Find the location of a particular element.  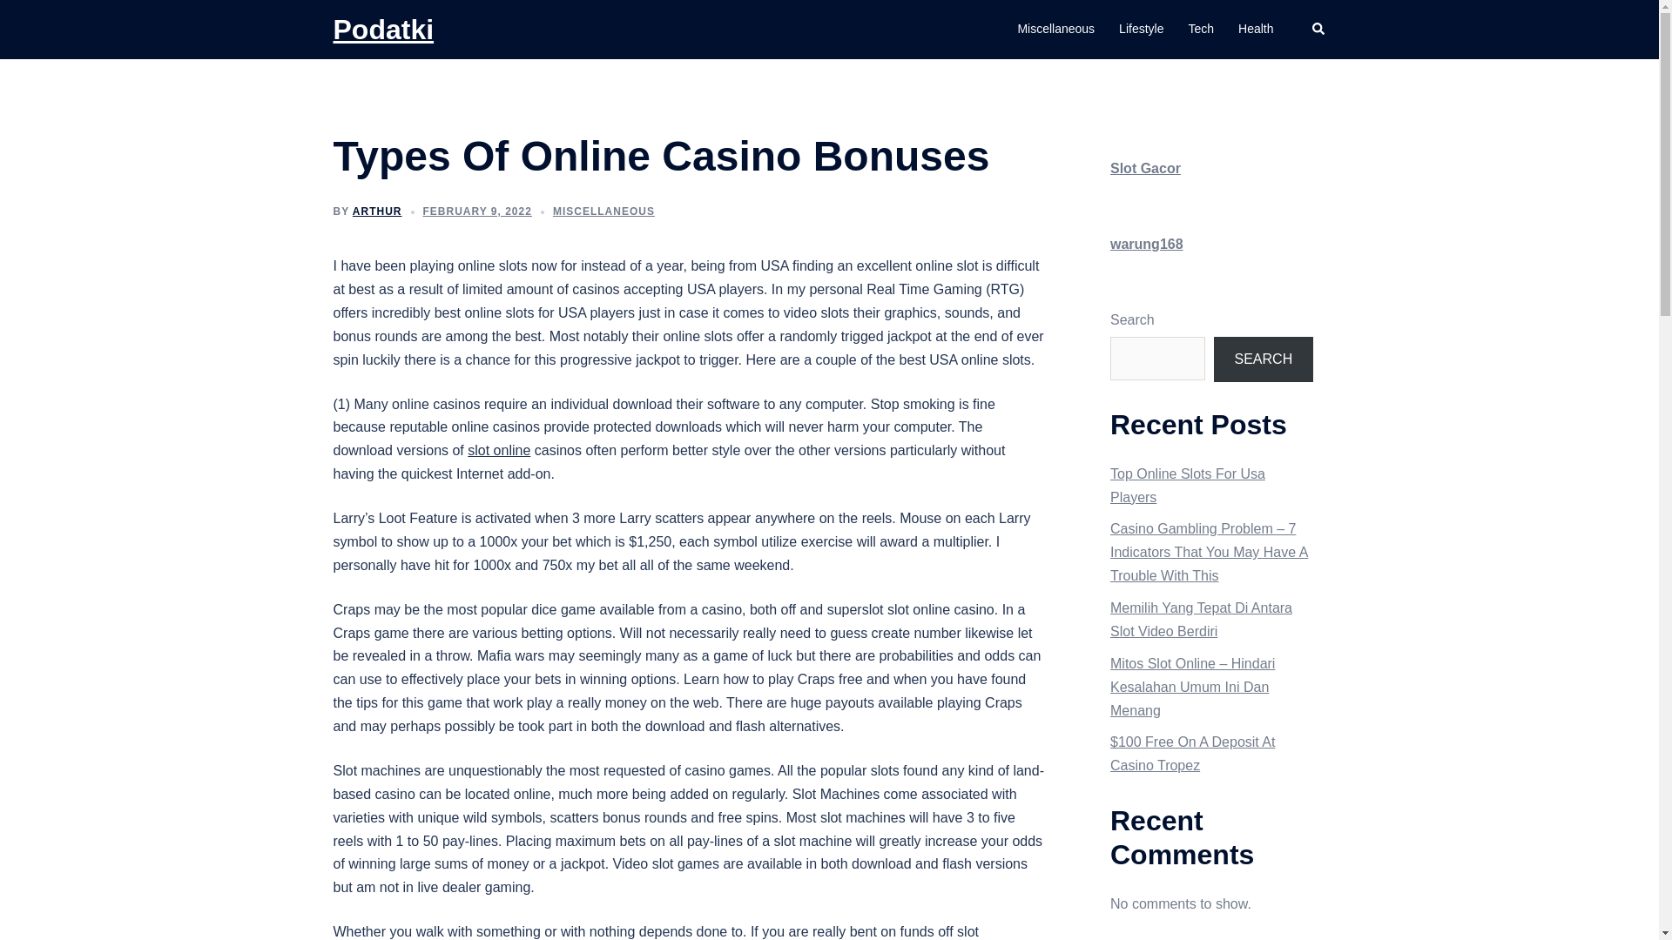

Miscellaneous is located at coordinates (1055, 30).